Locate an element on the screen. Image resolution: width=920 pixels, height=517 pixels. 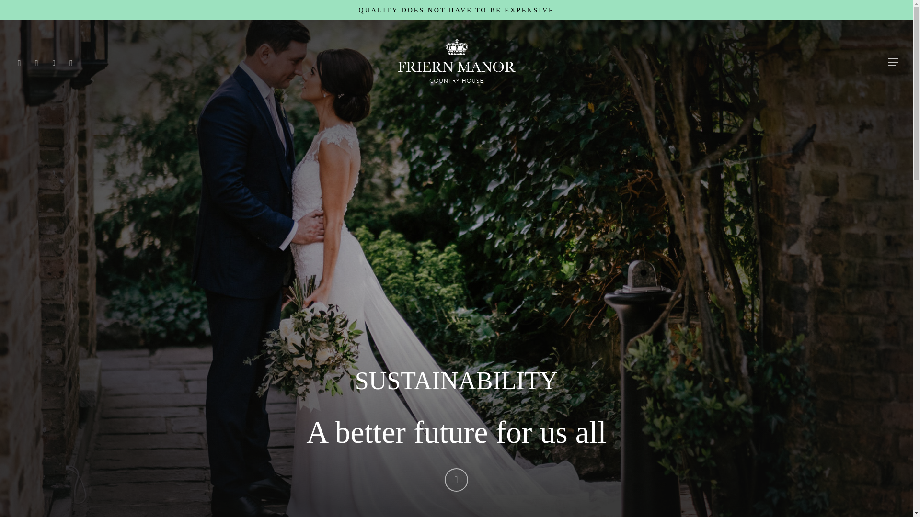
FACEBOOK is located at coordinates (20, 62).